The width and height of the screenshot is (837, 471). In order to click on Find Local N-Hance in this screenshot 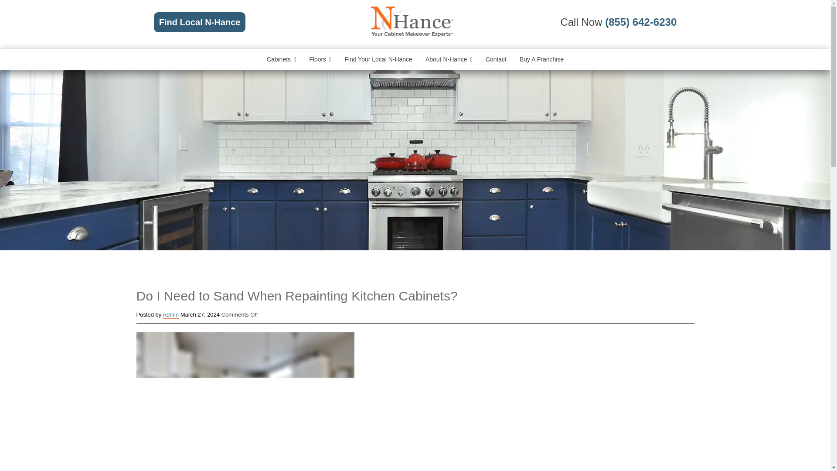, I will do `click(200, 22)`.